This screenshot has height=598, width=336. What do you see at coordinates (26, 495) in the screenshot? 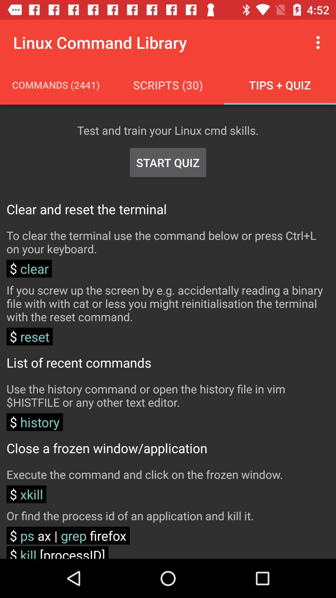
I see `click on xkill` at bounding box center [26, 495].